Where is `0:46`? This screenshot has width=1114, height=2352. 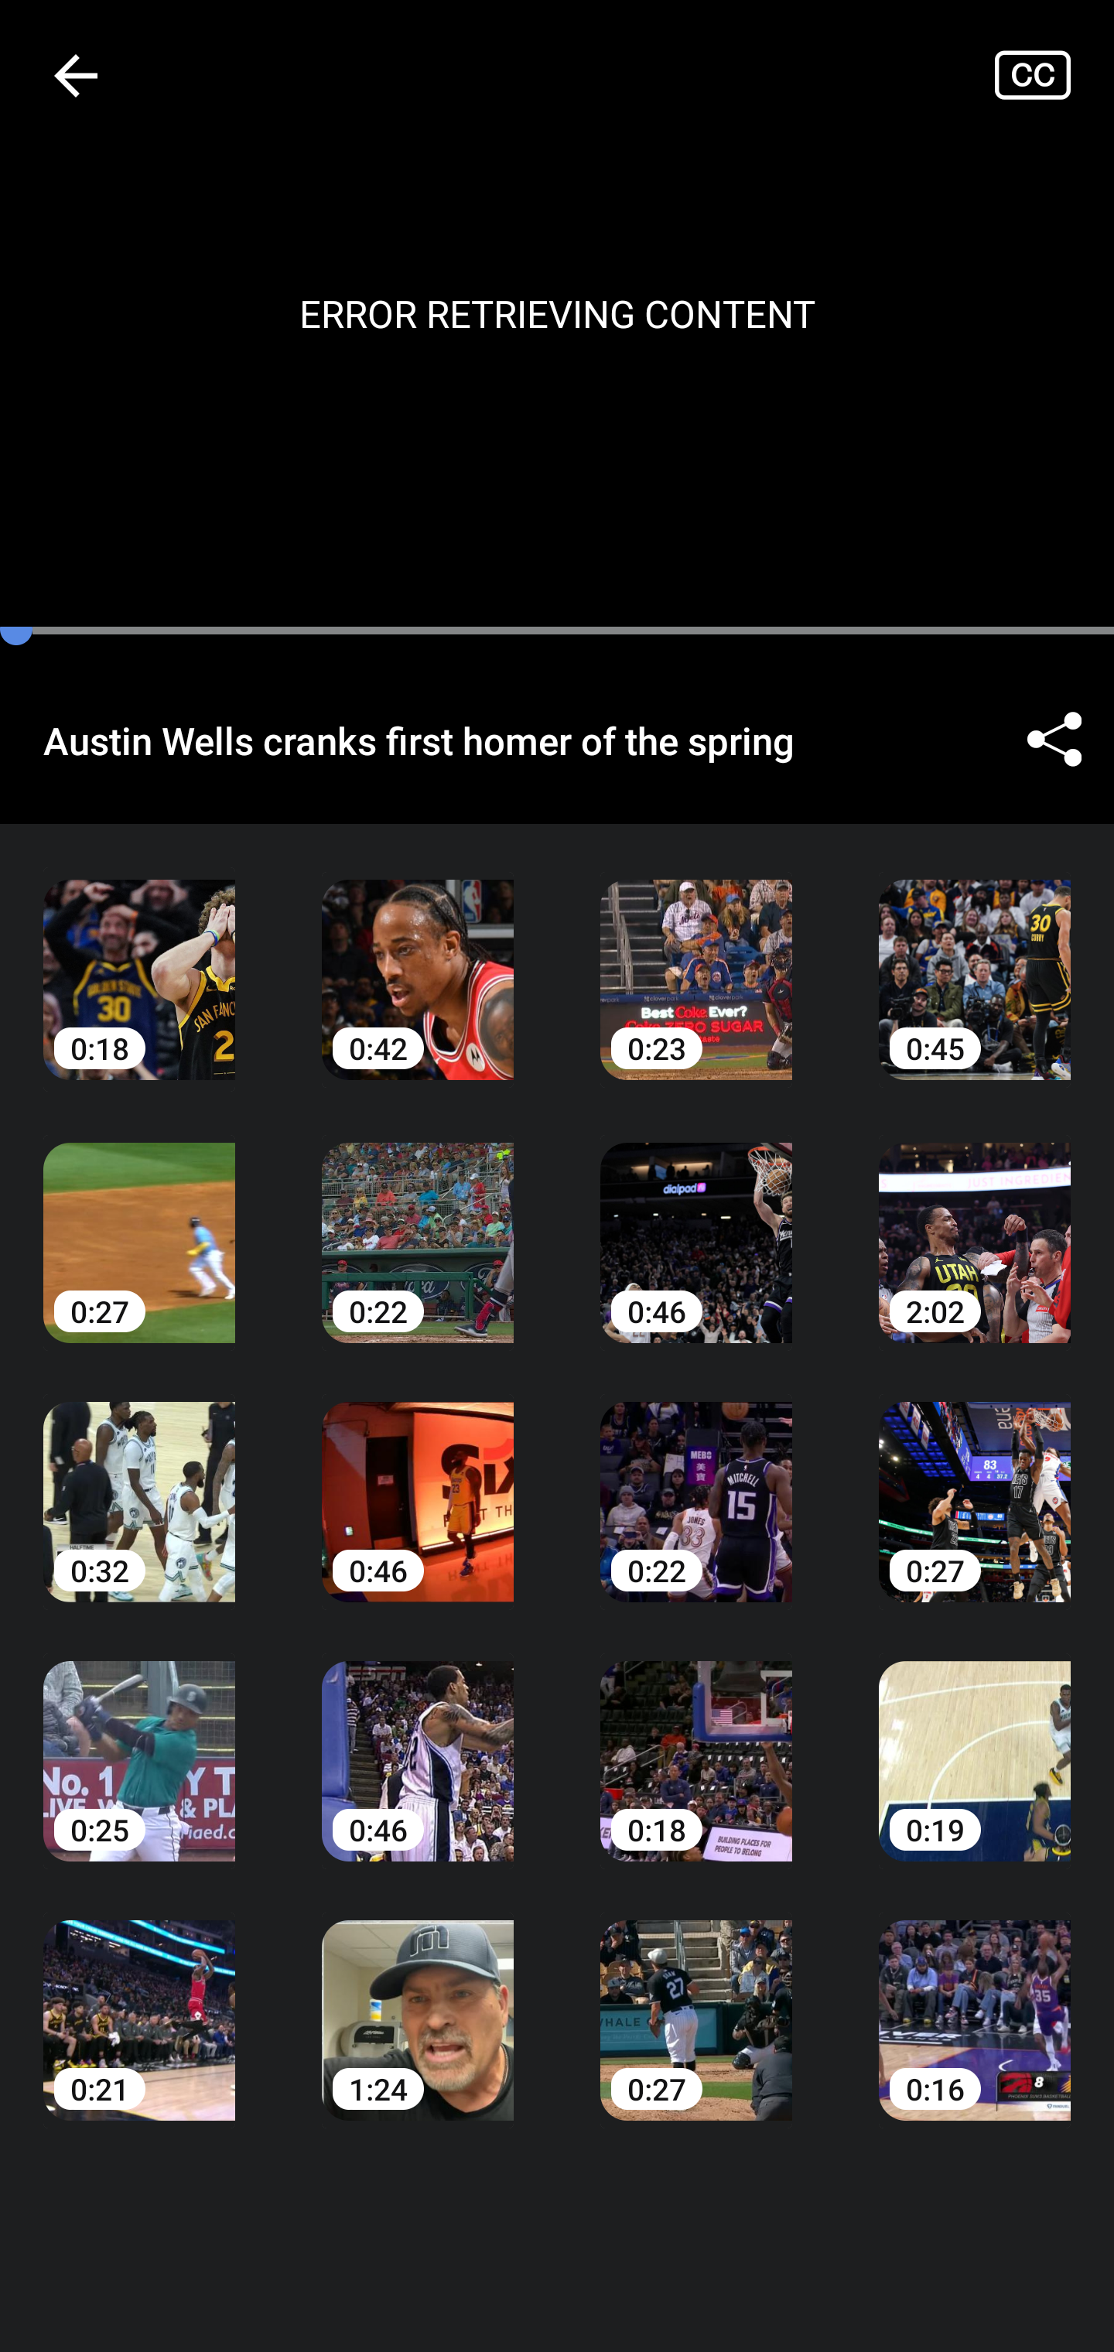
0:46 is located at coordinates (696, 1220).